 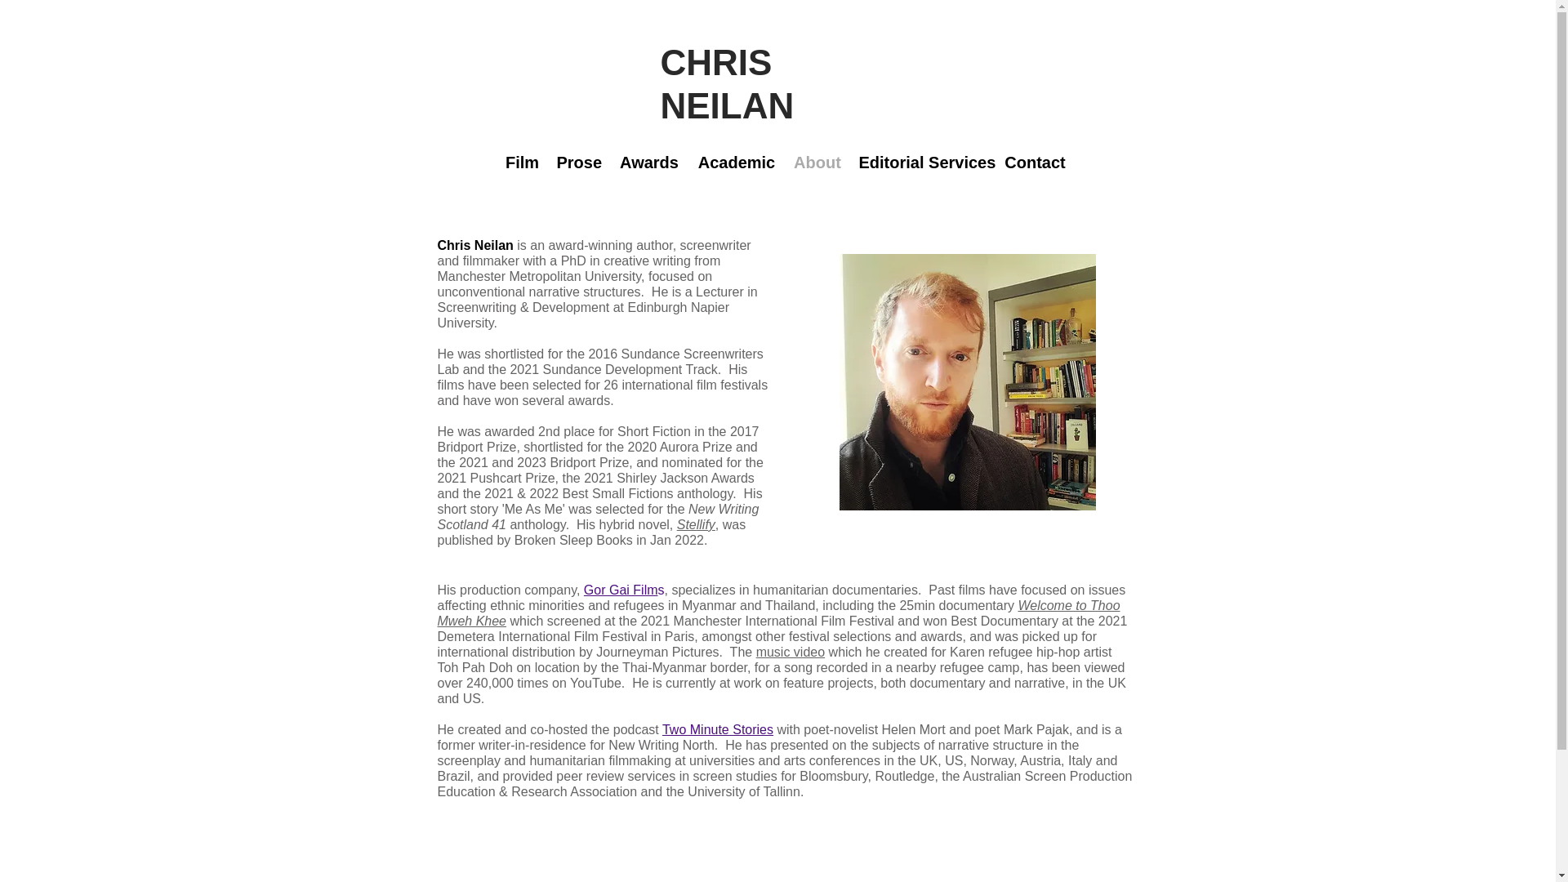 I want to click on About, so click(x=817, y=162).